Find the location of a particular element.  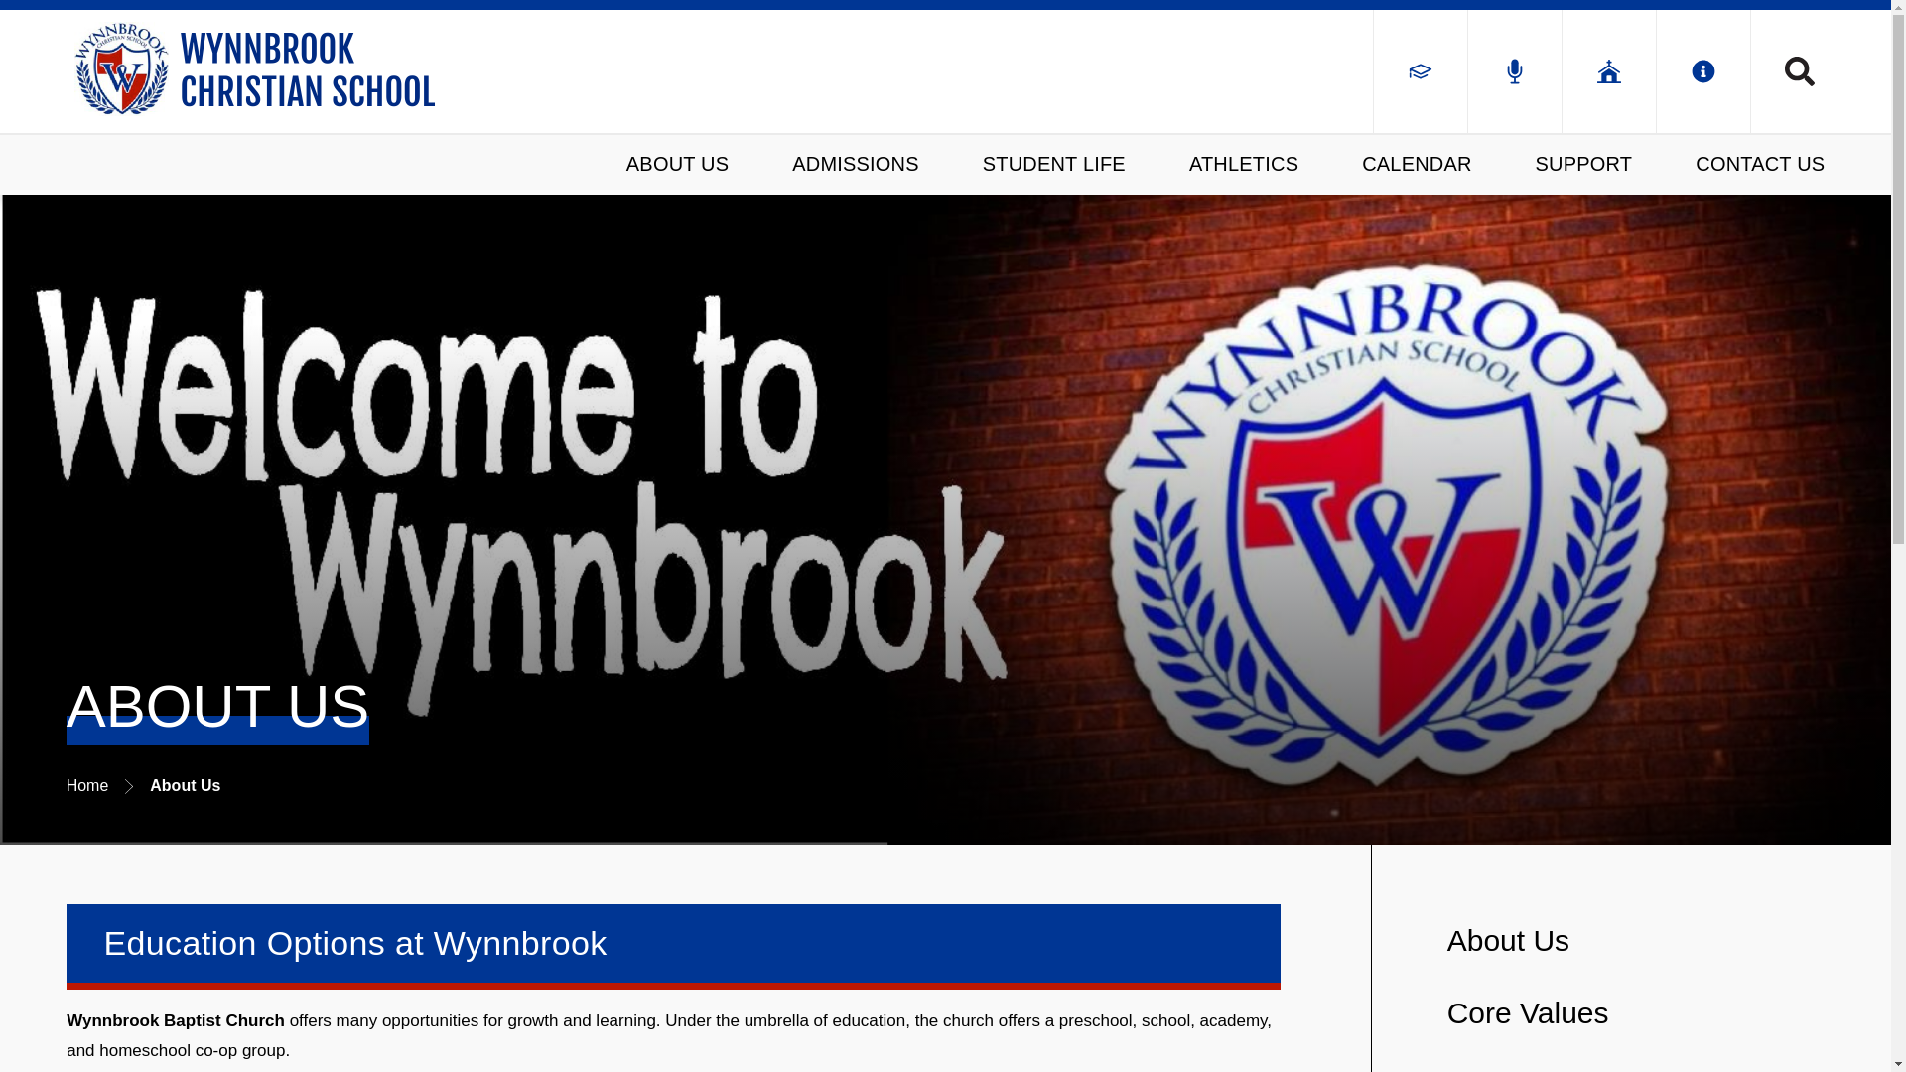

ADMISSIONS is located at coordinates (855, 165).